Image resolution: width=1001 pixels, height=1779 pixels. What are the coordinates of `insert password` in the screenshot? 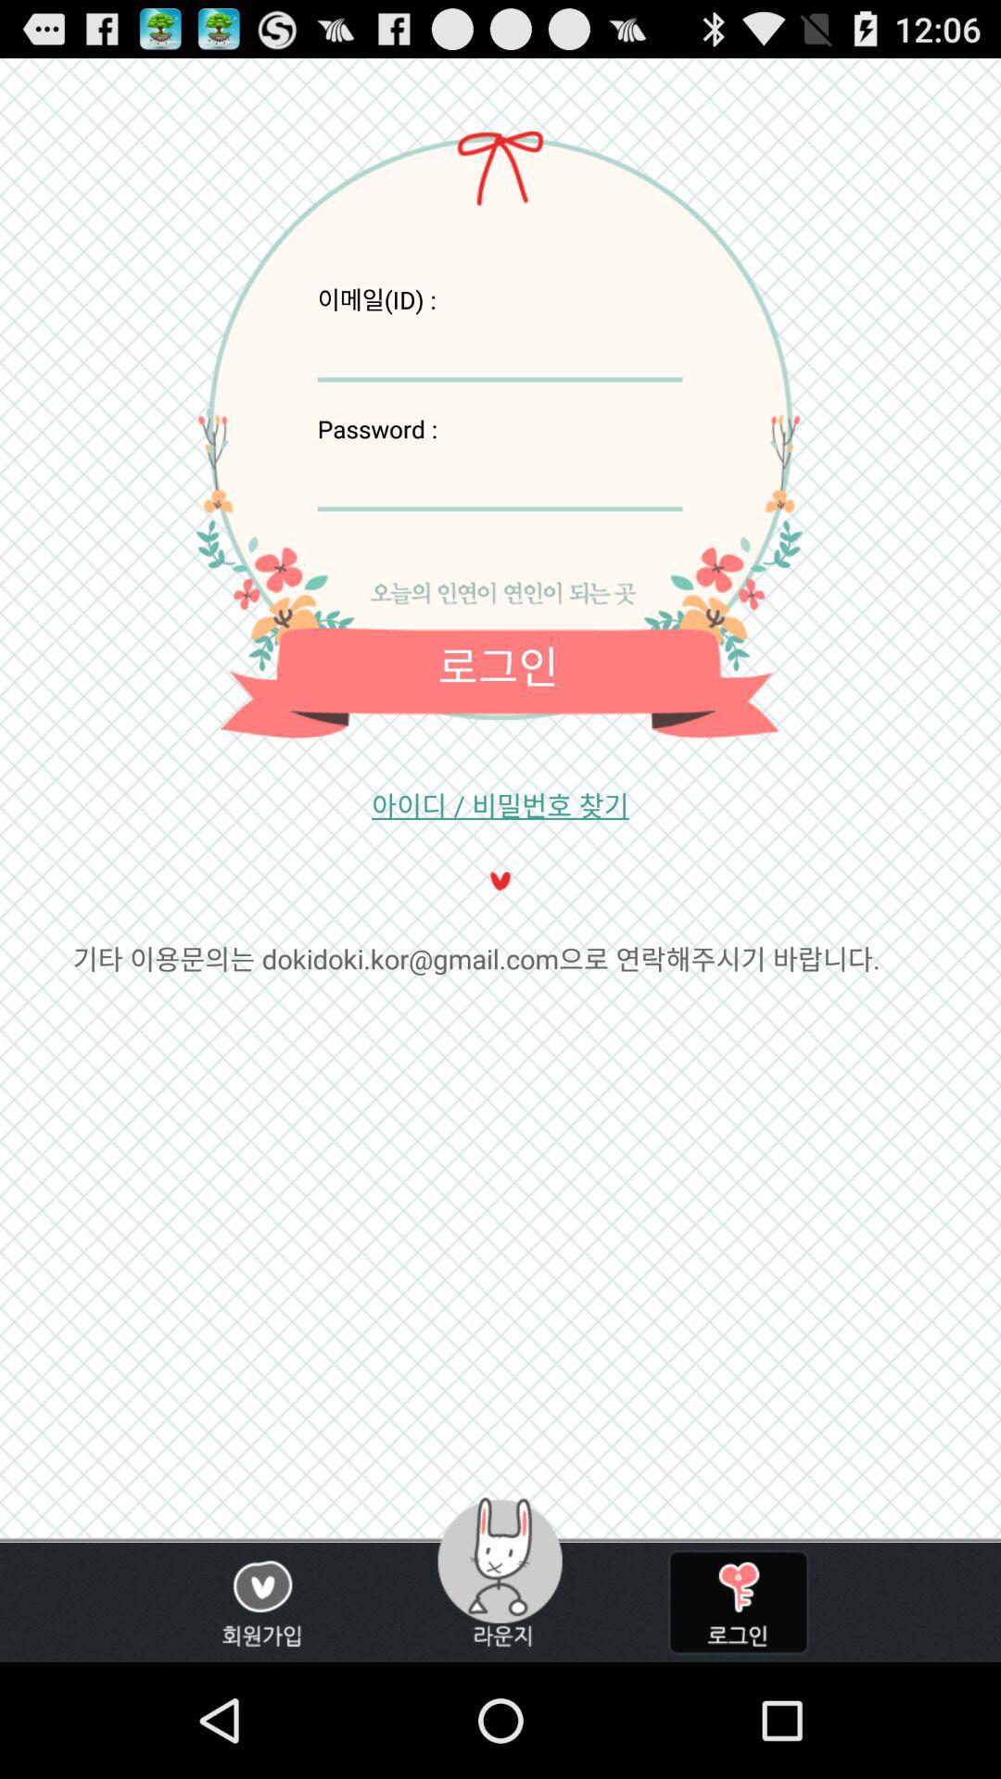 It's located at (500, 478).